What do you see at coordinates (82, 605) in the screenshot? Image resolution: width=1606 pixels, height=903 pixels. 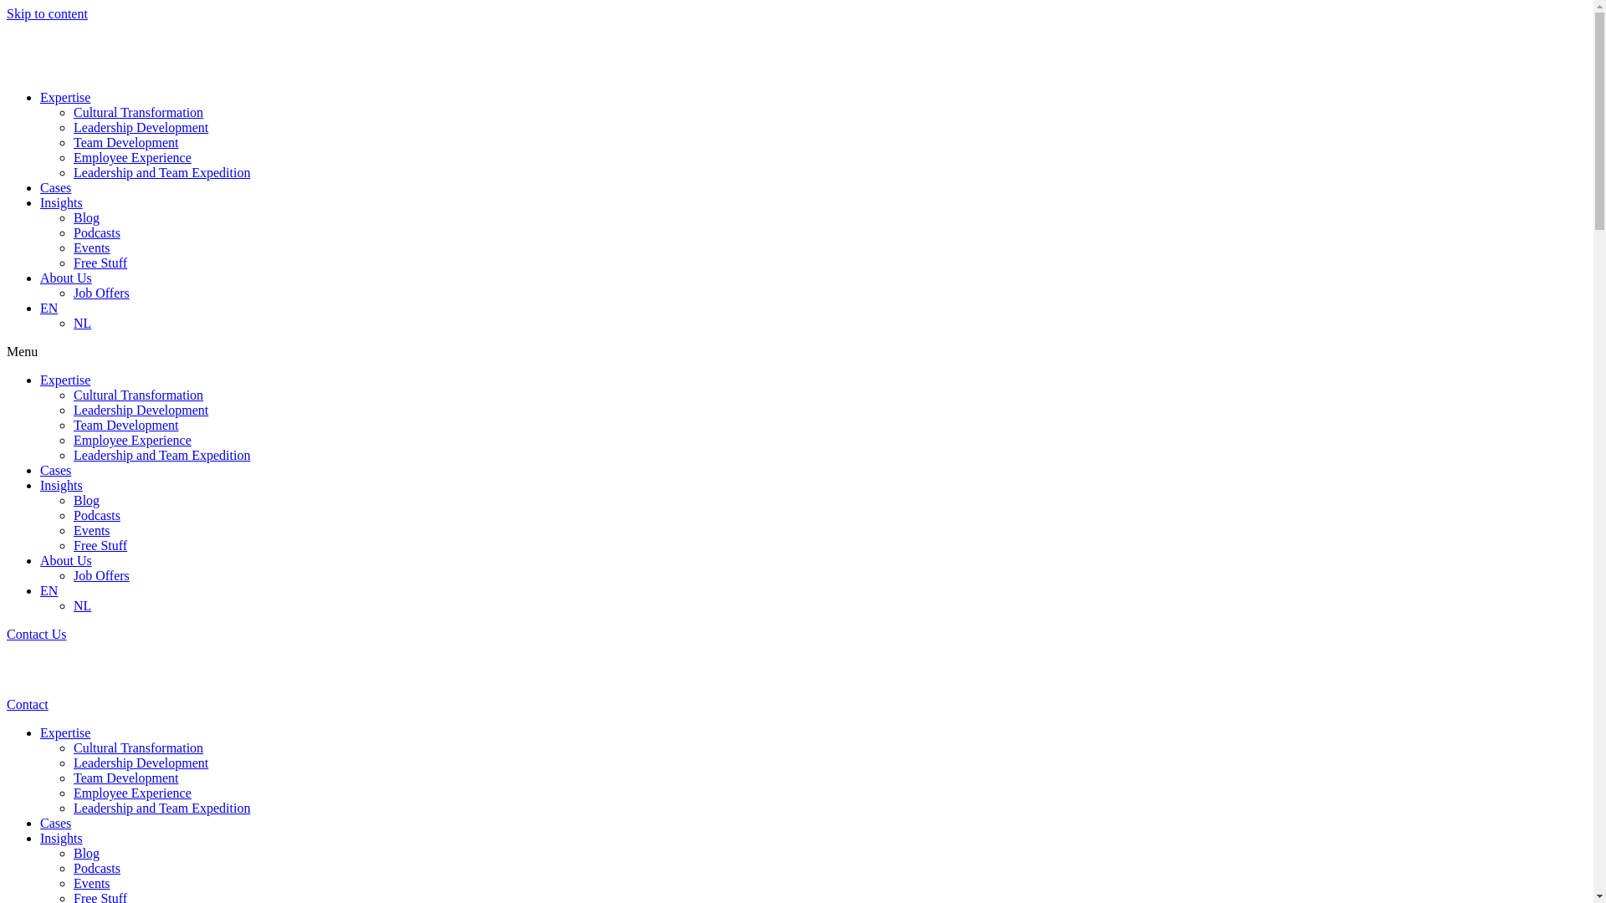 I see `NL` at bounding box center [82, 605].